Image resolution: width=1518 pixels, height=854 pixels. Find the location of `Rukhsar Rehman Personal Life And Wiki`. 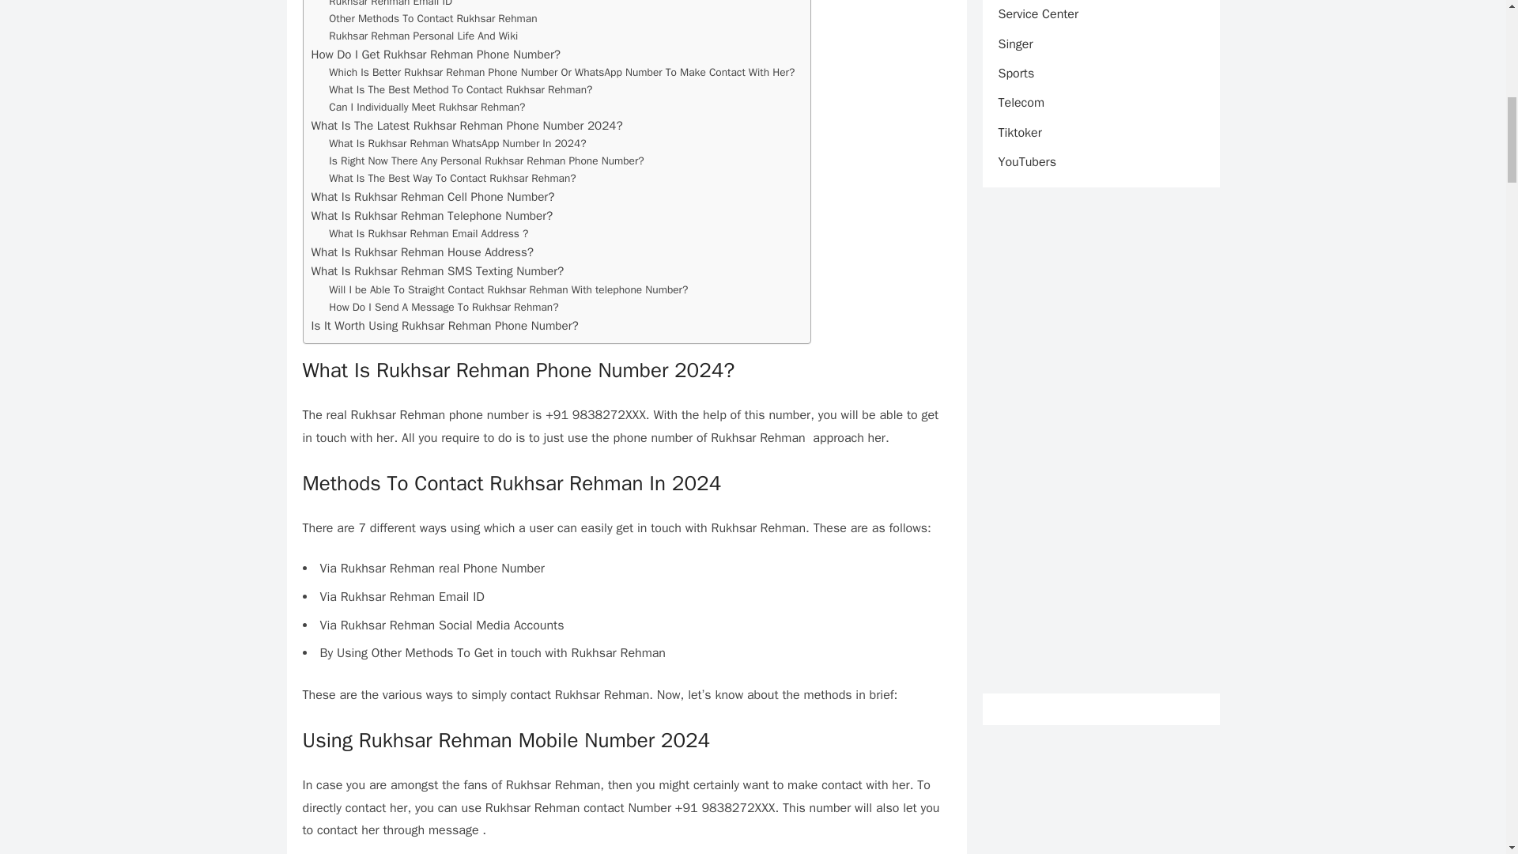

Rukhsar Rehman Personal Life And Wiki is located at coordinates (423, 36).